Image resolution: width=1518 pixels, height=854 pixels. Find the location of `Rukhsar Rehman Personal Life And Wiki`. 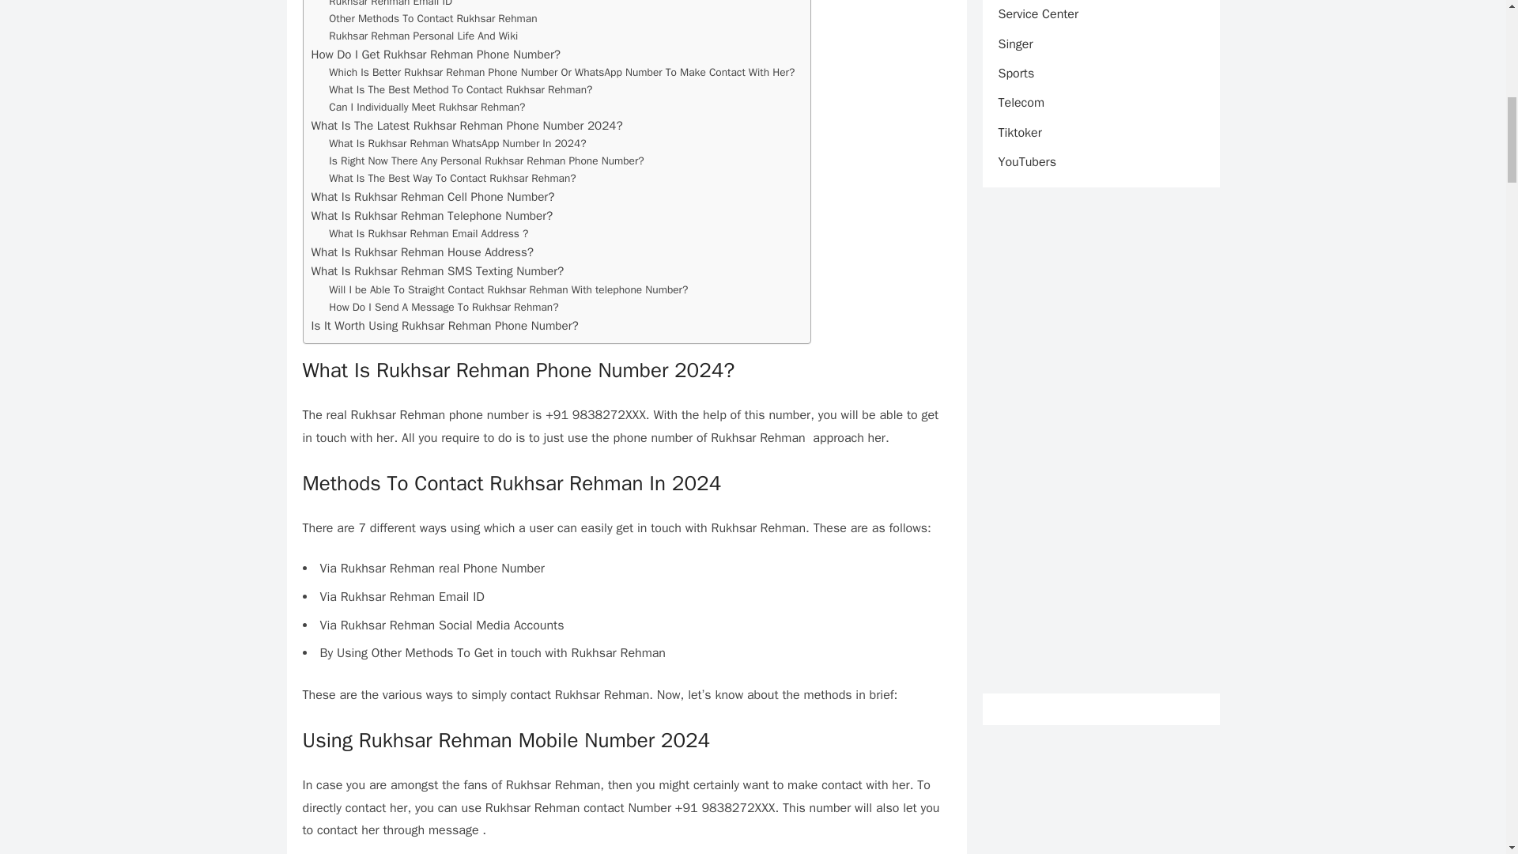

Rukhsar Rehman Personal Life And Wiki is located at coordinates (423, 36).